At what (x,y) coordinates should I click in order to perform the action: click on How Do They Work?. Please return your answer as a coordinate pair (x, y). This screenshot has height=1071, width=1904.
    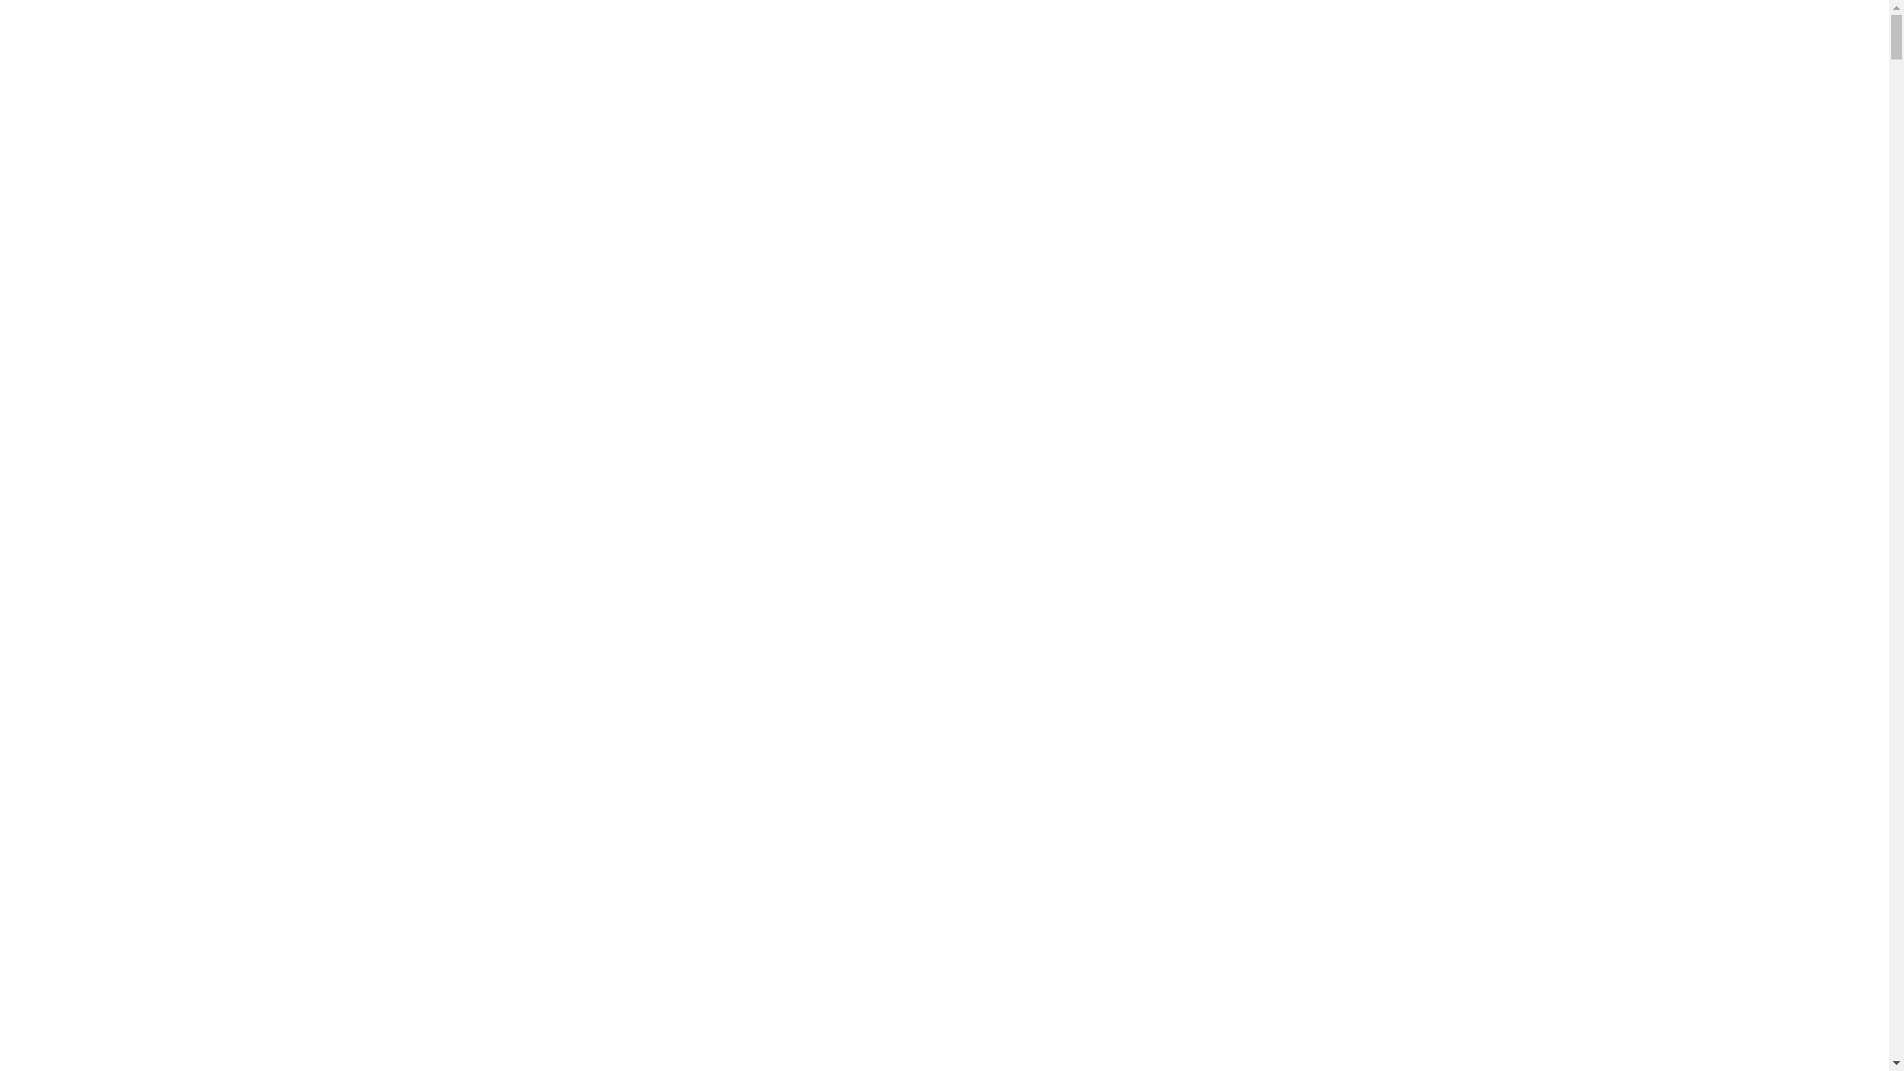
    Looking at the image, I should click on (854, 84).